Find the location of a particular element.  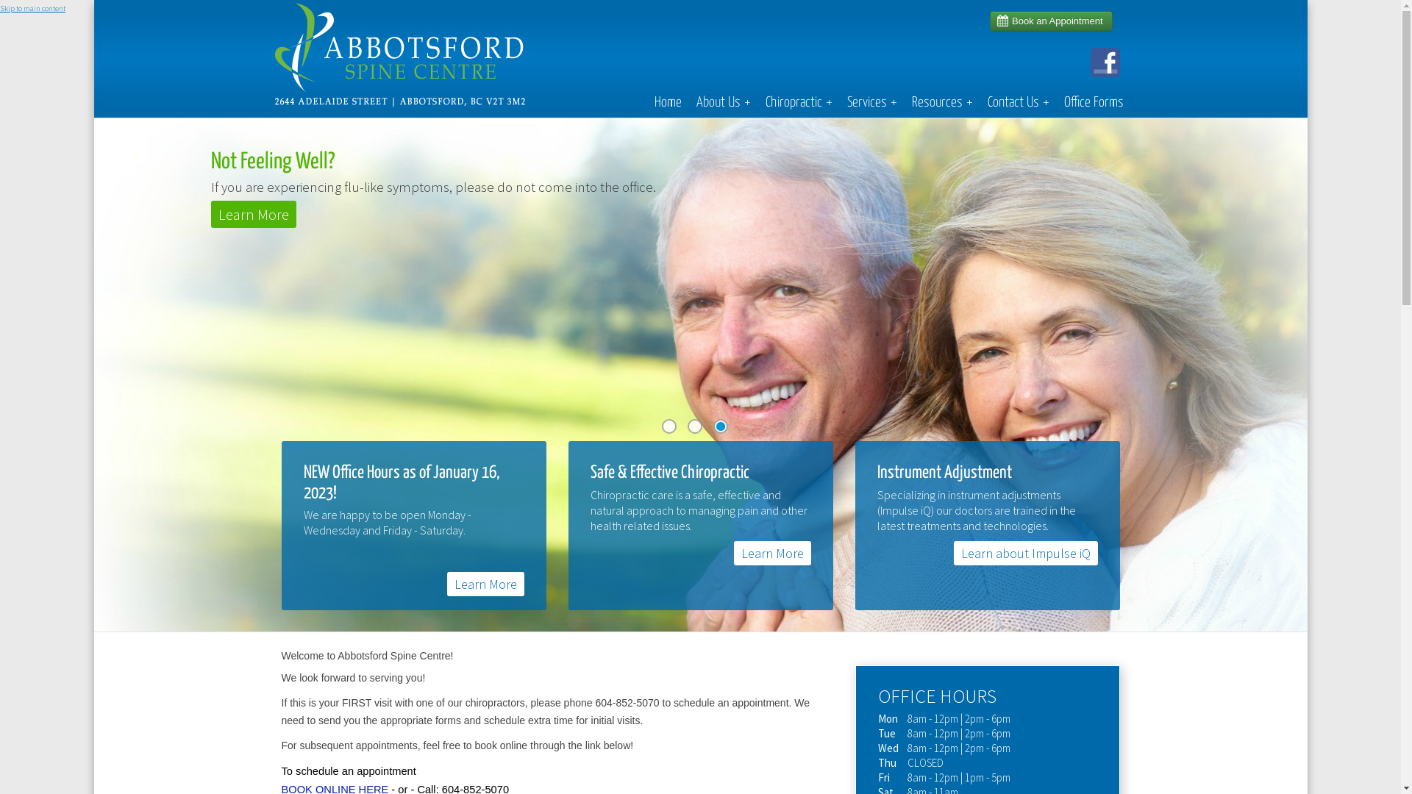

Learn More is located at coordinates (485, 584).